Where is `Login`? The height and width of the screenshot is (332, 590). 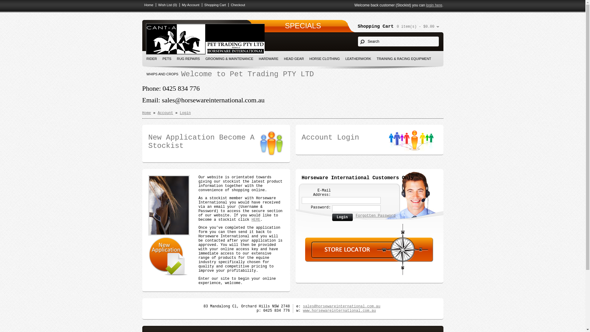
Login is located at coordinates (342, 218).